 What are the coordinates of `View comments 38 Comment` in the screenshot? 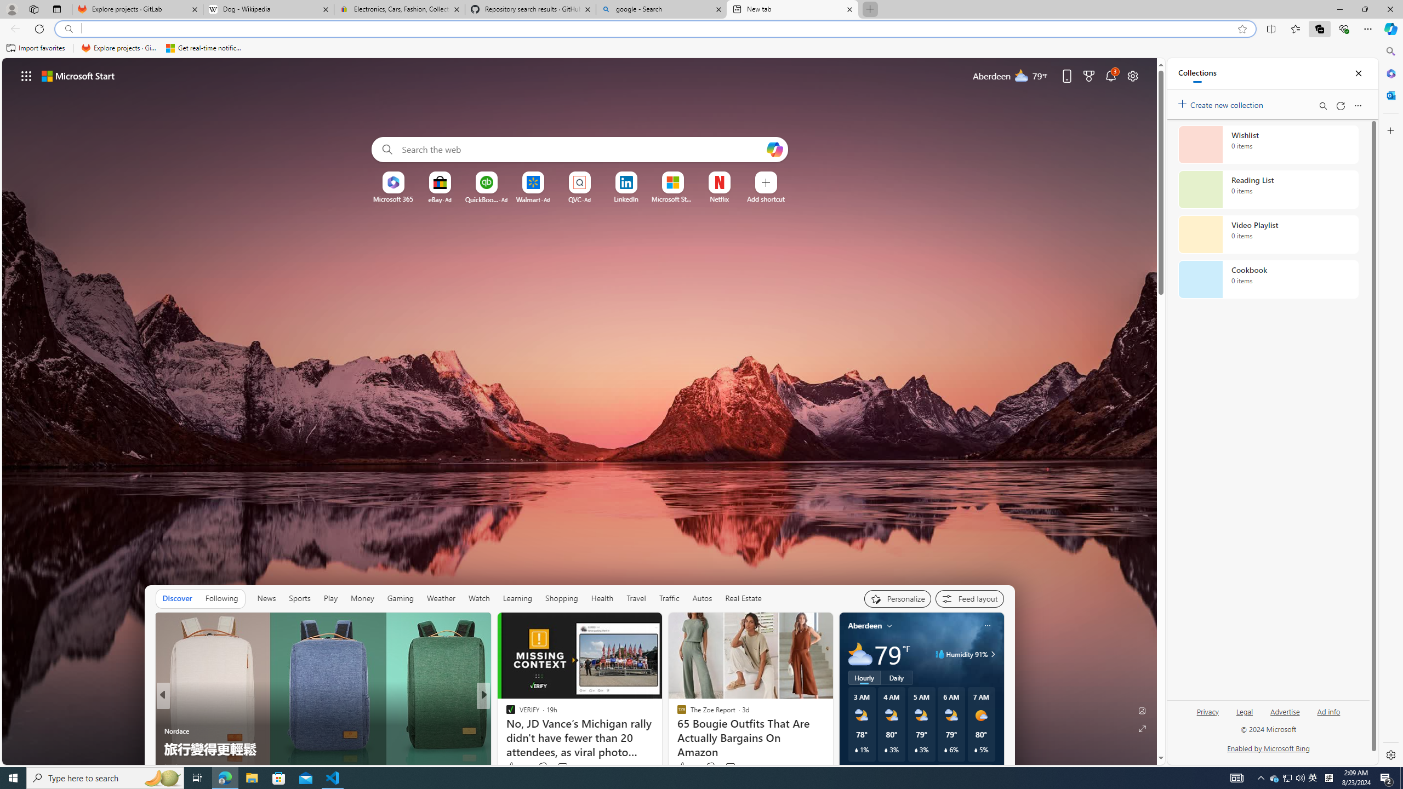 It's located at (560, 767).